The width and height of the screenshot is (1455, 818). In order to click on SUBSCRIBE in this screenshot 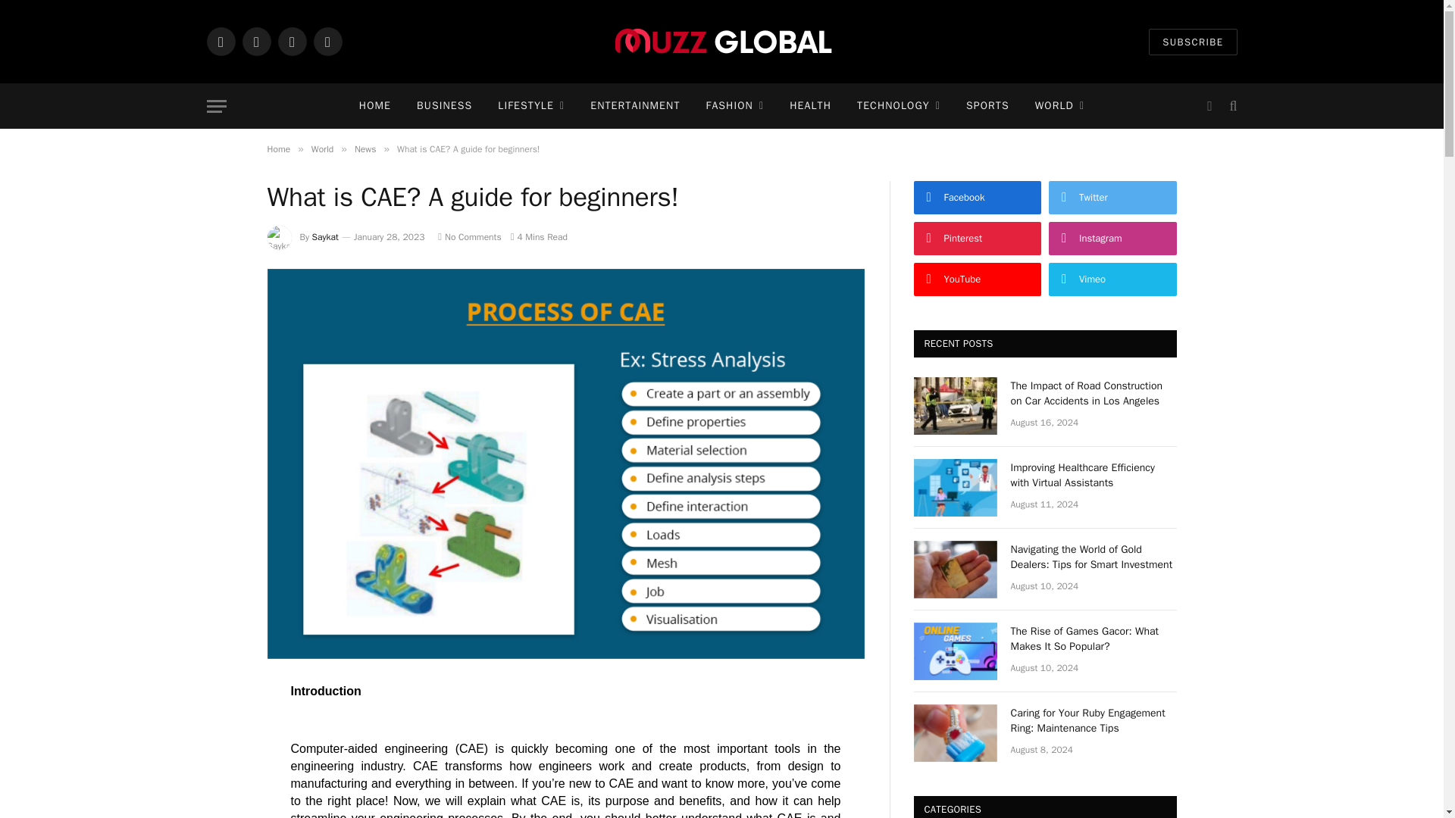, I will do `click(1193, 42)`.